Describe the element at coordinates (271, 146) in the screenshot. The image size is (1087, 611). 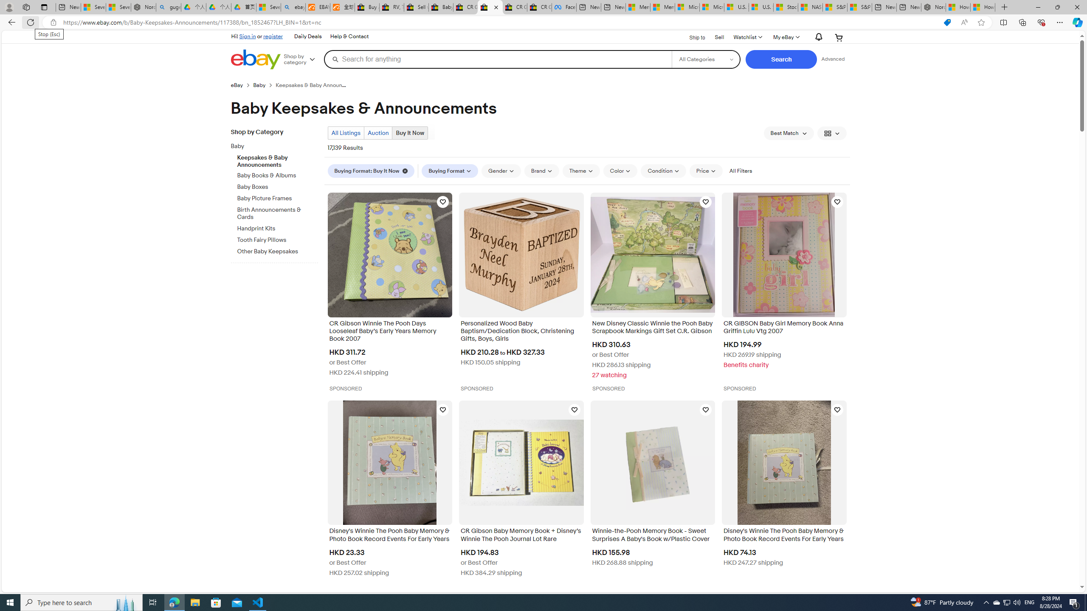
I see `Baby` at that location.